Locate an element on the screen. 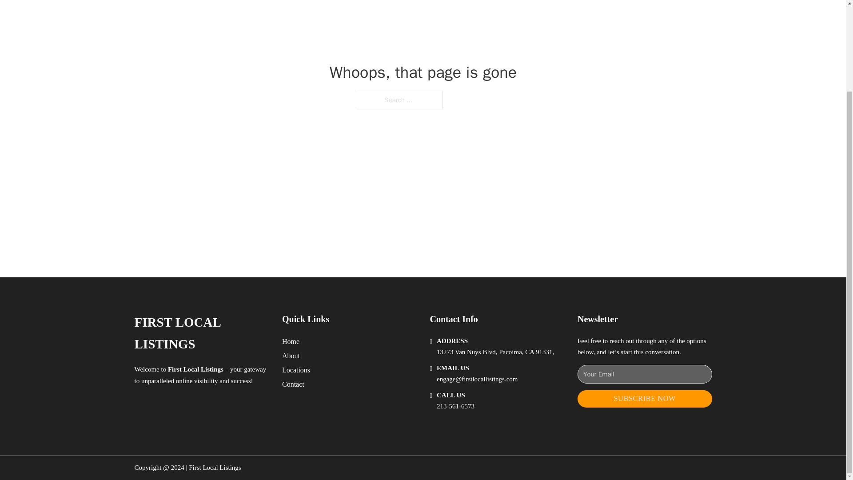 The image size is (853, 480). SUBSCRIBE NOW is located at coordinates (645, 399).